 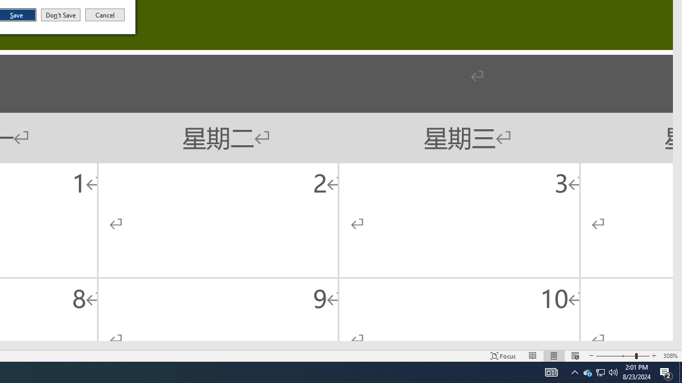 What do you see at coordinates (622, 355) in the screenshot?
I see `Show desktop` at bounding box center [622, 355].